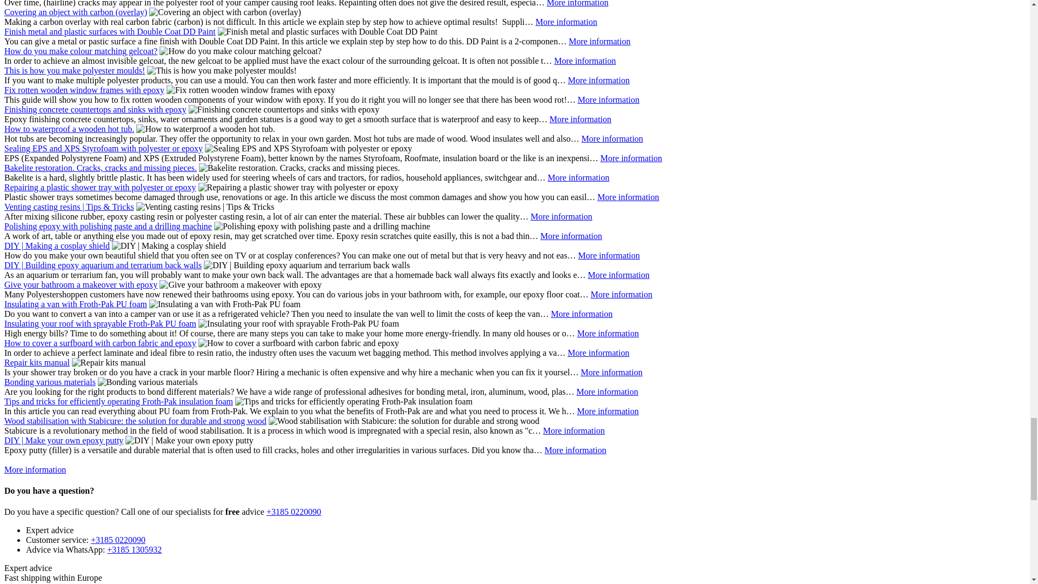 The height and width of the screenshot is (584, 1038). I want to click on Finish metal and plastic surfaces with Double Coat DD Paint, so click(599, 41).